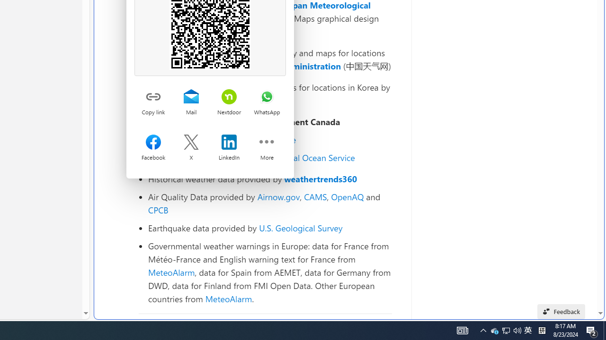 The width and height of the screenshot is (606, 340). What do you see at coordinates (270, 228) in the screenshot?
I see `Earthquake data provided by U.S. Geological Survey` at bounding box center [270, 228].